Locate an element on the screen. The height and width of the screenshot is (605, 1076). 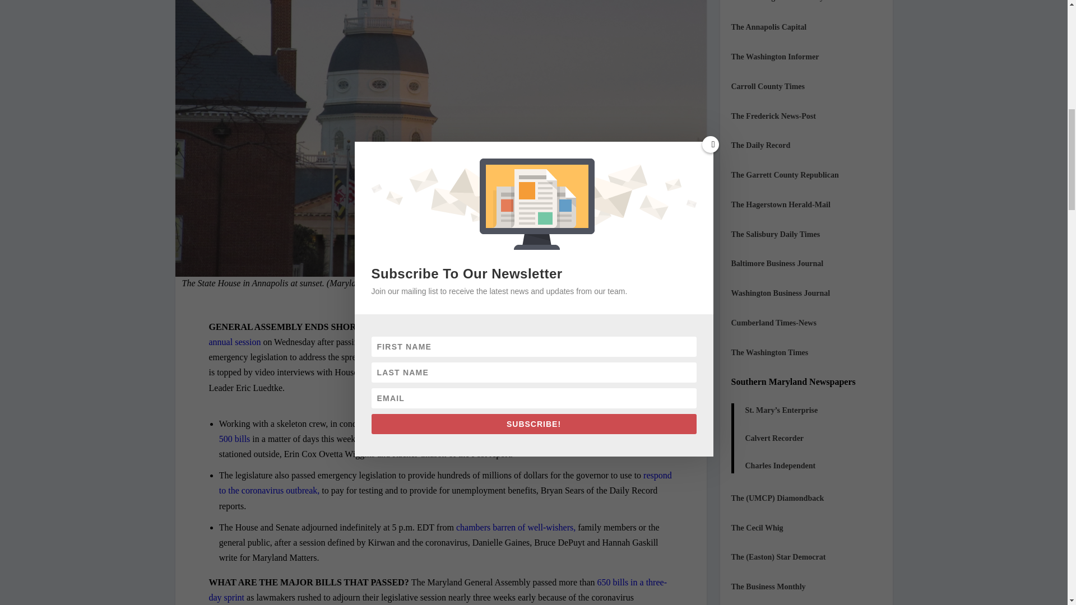
188 lawmakers passed about 500 bills is located at coordinates (444, 431).